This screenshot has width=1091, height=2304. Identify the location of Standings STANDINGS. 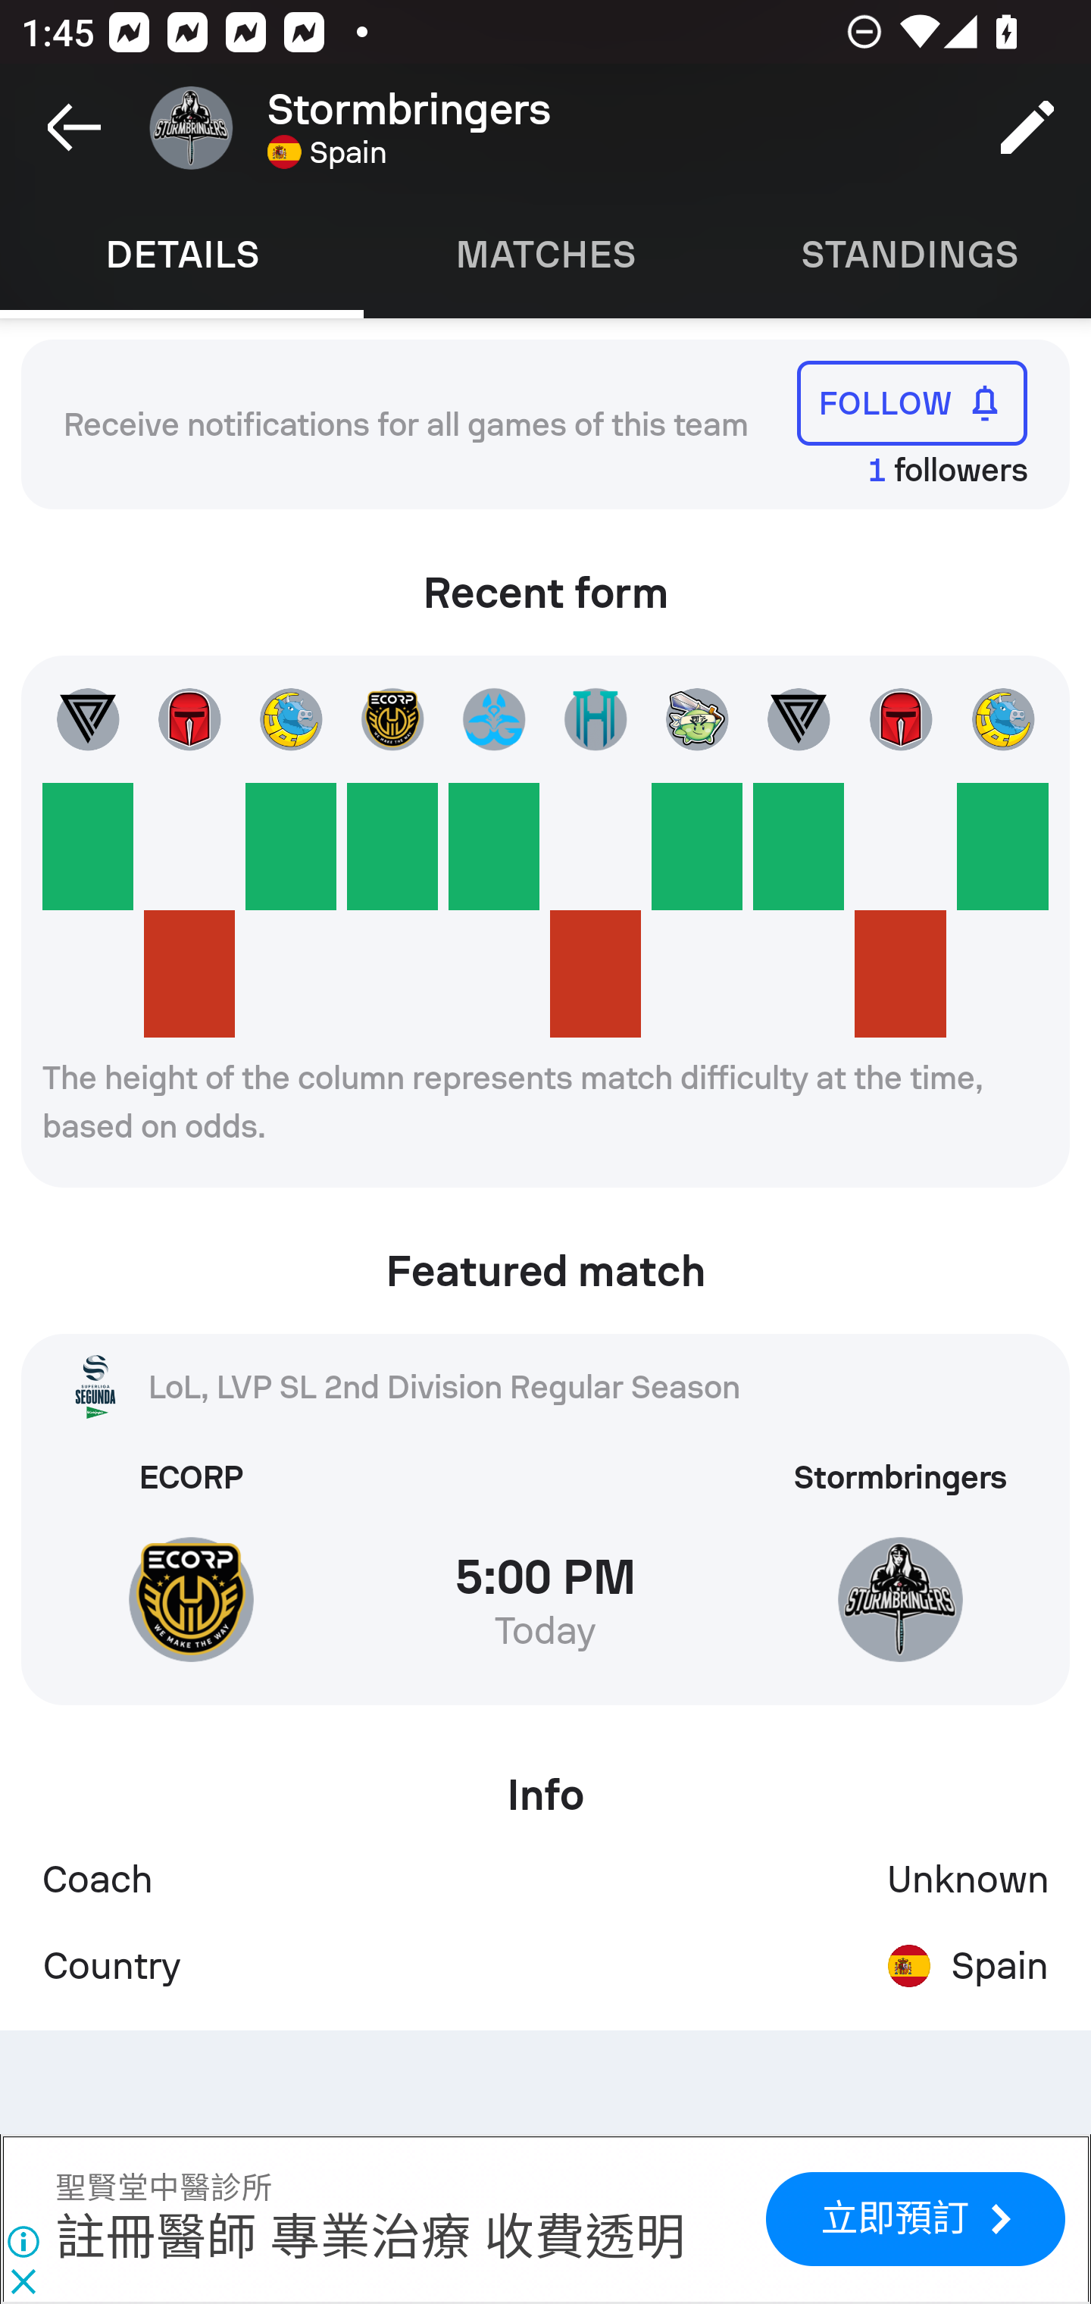
(909, 255).